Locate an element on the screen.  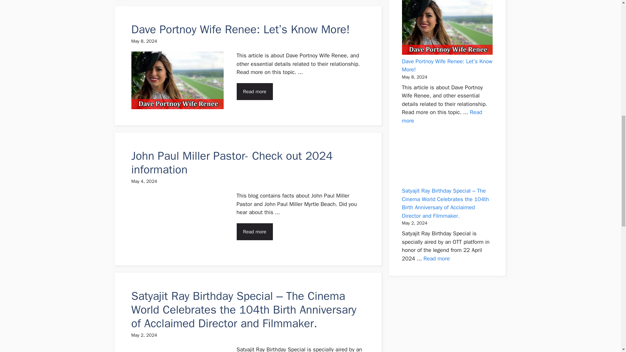
Read more is located at coordinates (437, 258).